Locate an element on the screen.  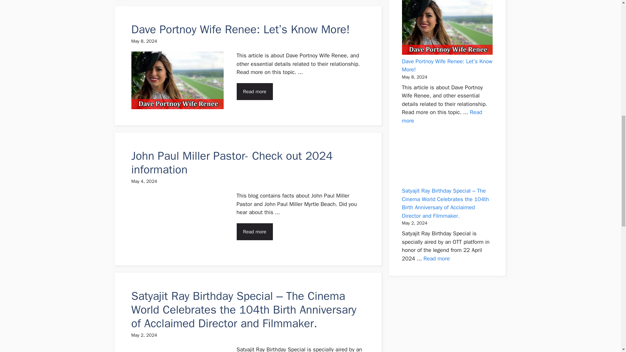
Read more is located at coordinates (437, 258).